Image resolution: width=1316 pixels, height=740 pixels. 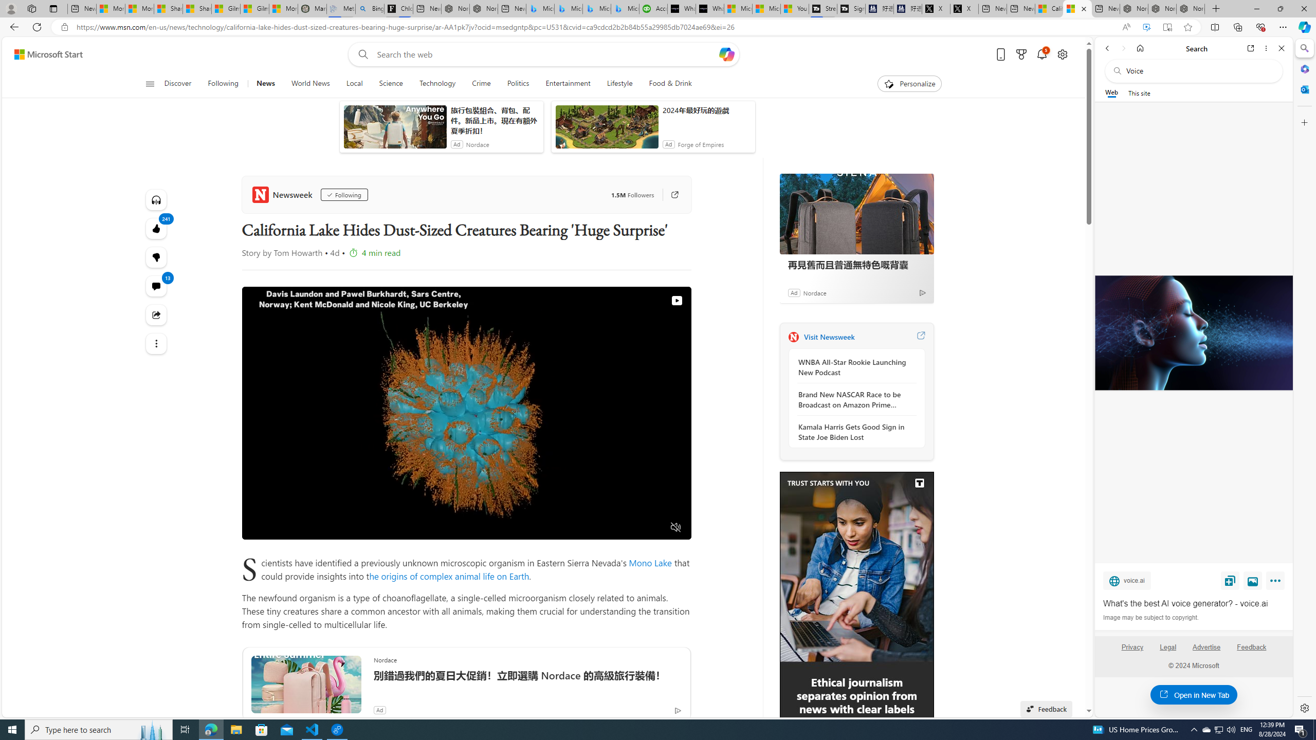 What do you see at coordinates (651, 562) in the screenshot?
I see `Mono Lake` at bounding box center [651, 562].